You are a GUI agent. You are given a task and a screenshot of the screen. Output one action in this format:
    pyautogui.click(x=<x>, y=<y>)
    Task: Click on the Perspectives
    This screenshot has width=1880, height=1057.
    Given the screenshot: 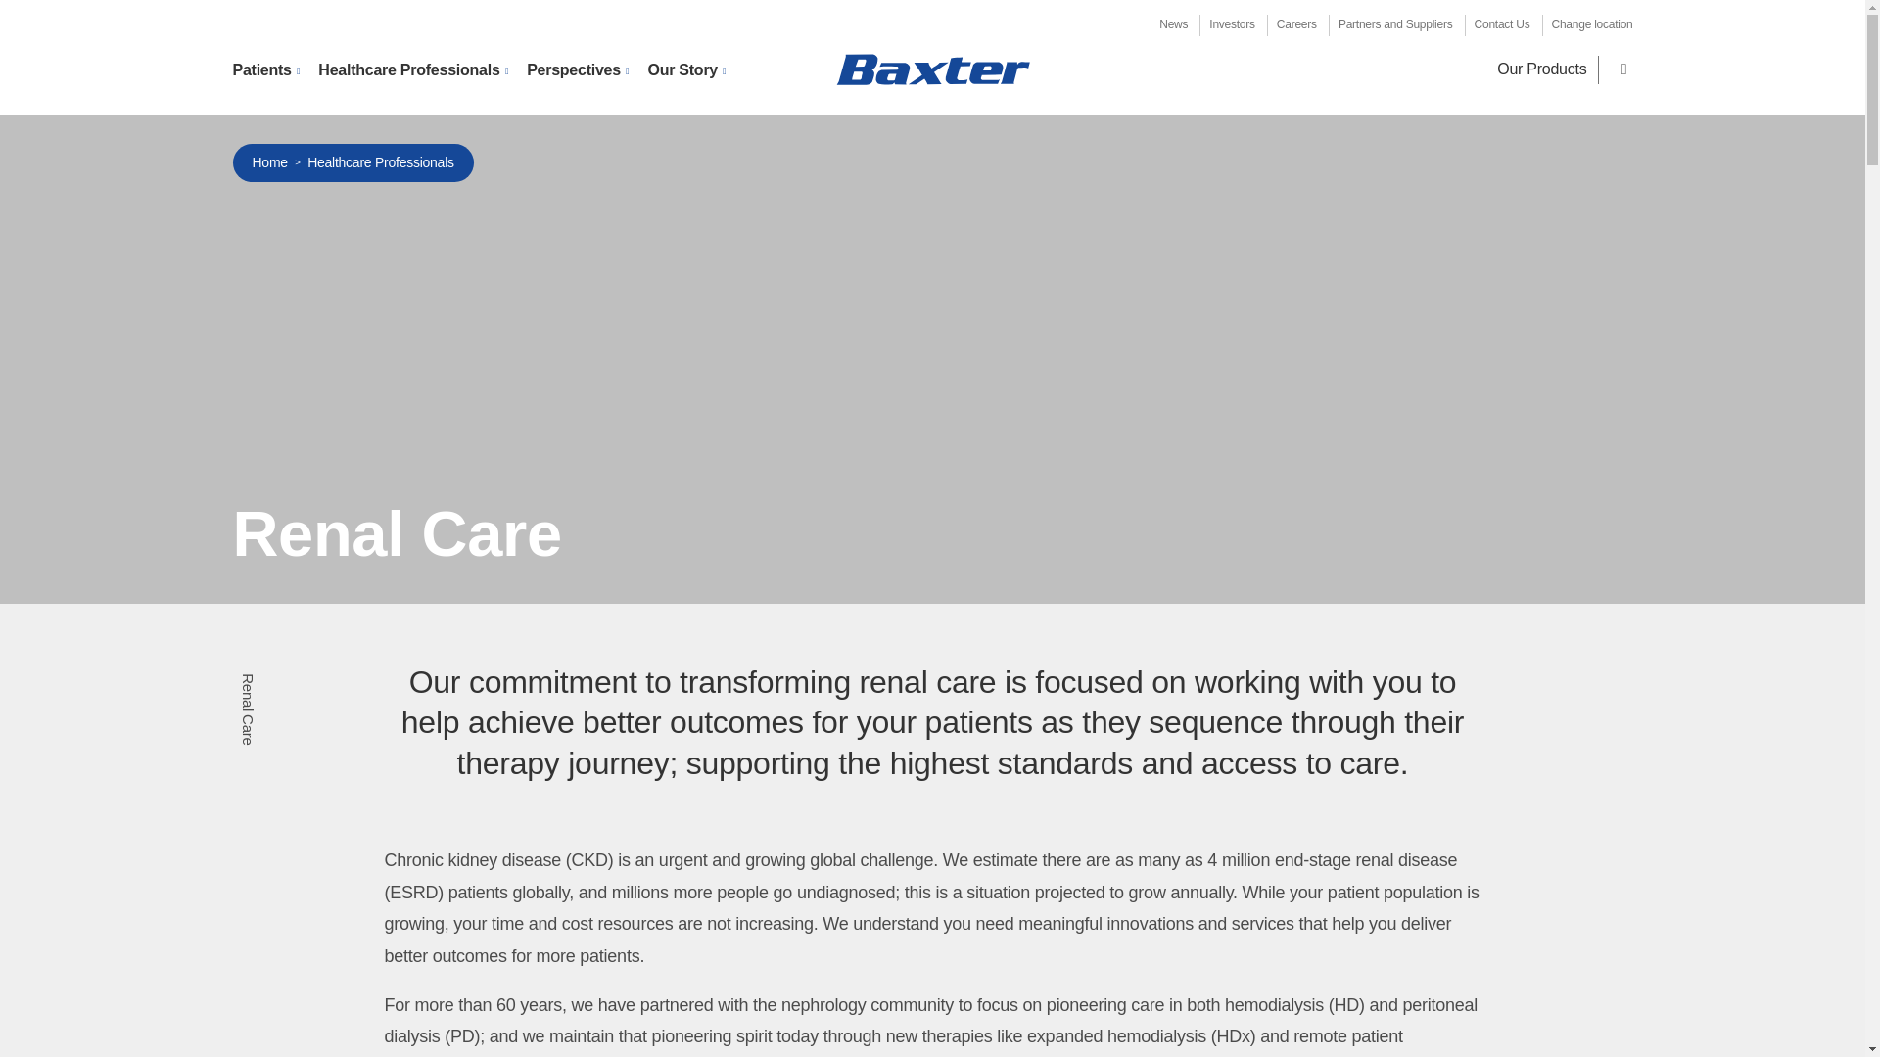 What is the action you would take?
    pyautogui.click(x=577, y=70)
    